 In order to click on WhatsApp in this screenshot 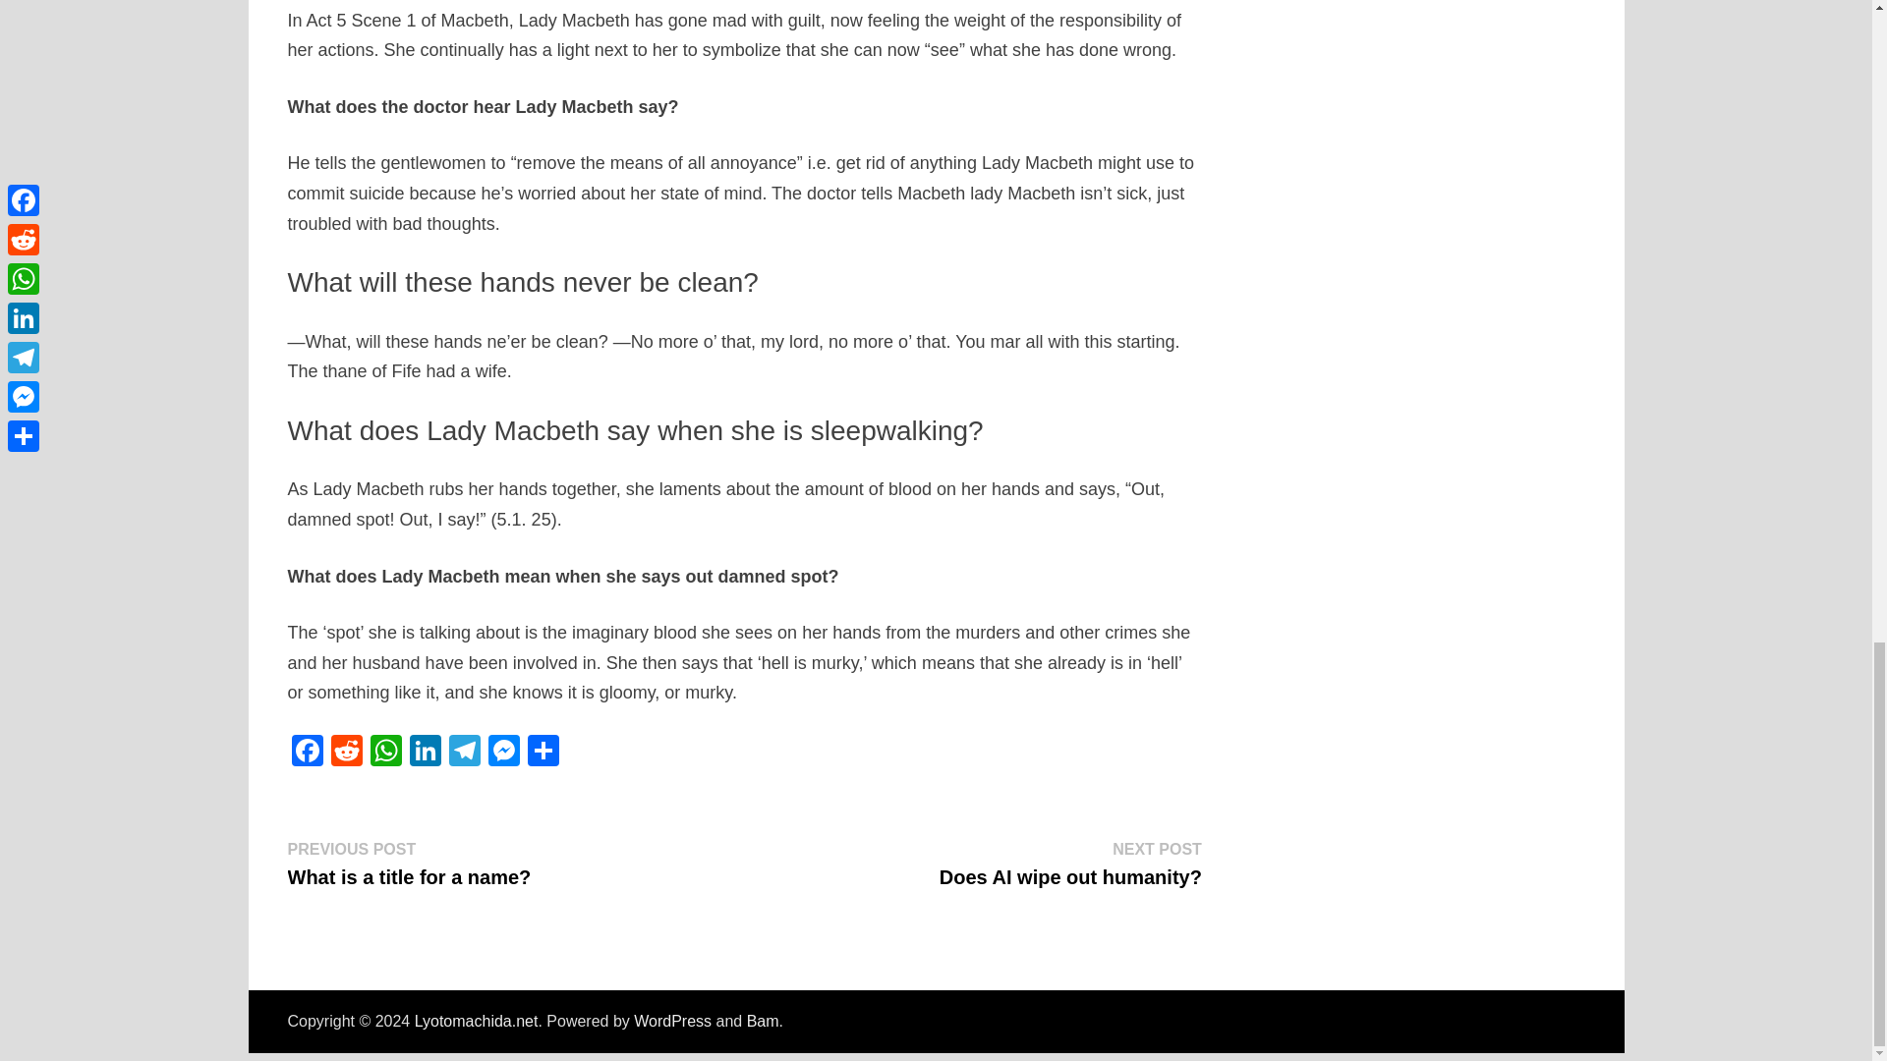, I will do `click(425, 753)`.